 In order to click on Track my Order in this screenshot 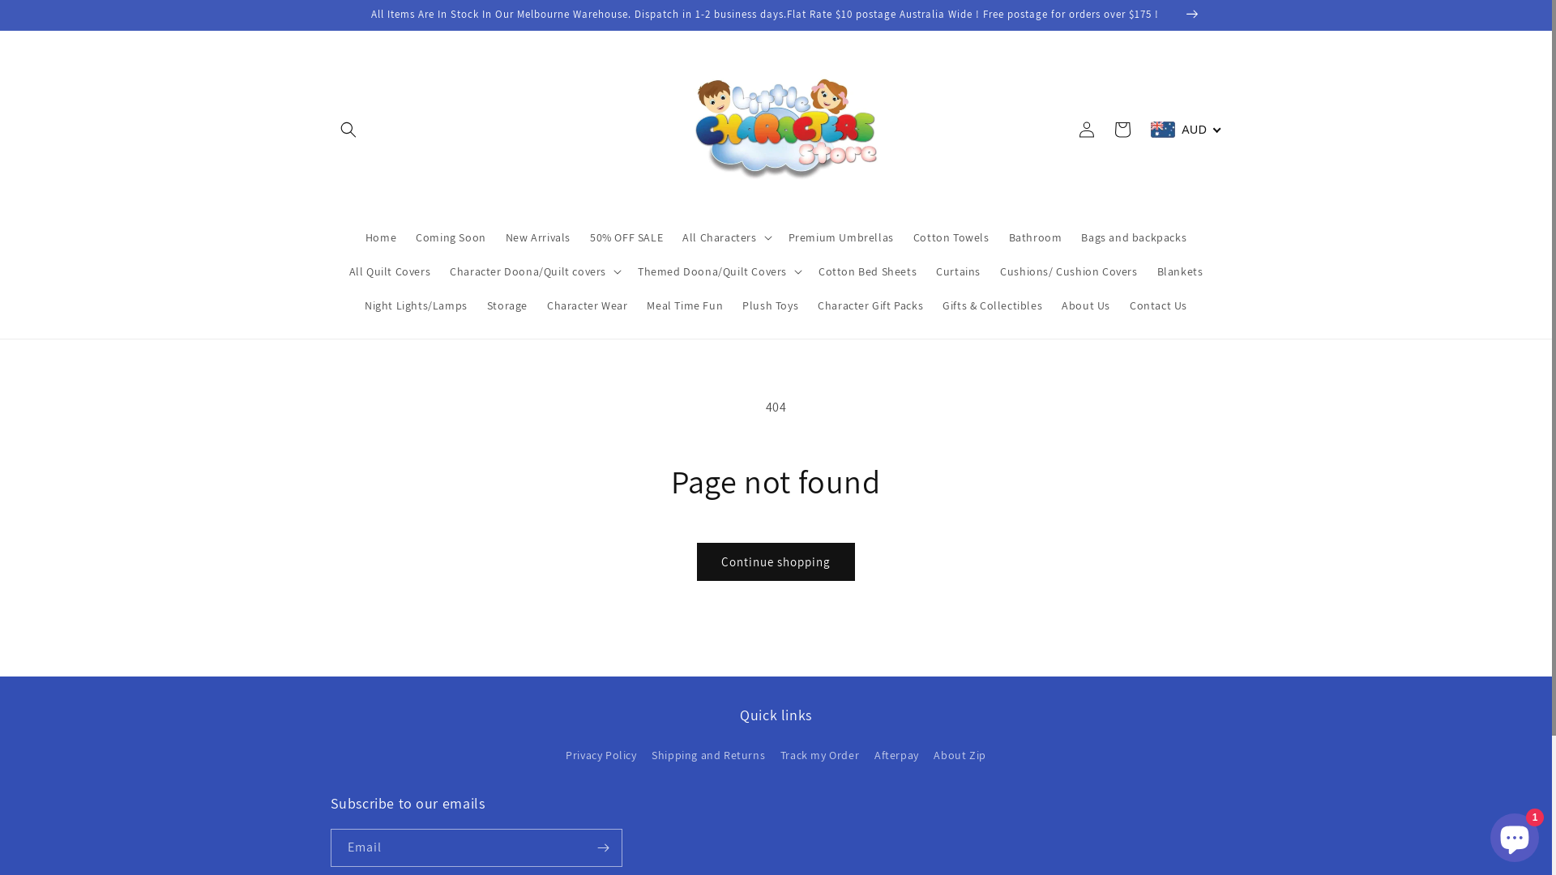, I will do `click(820, 755)`.